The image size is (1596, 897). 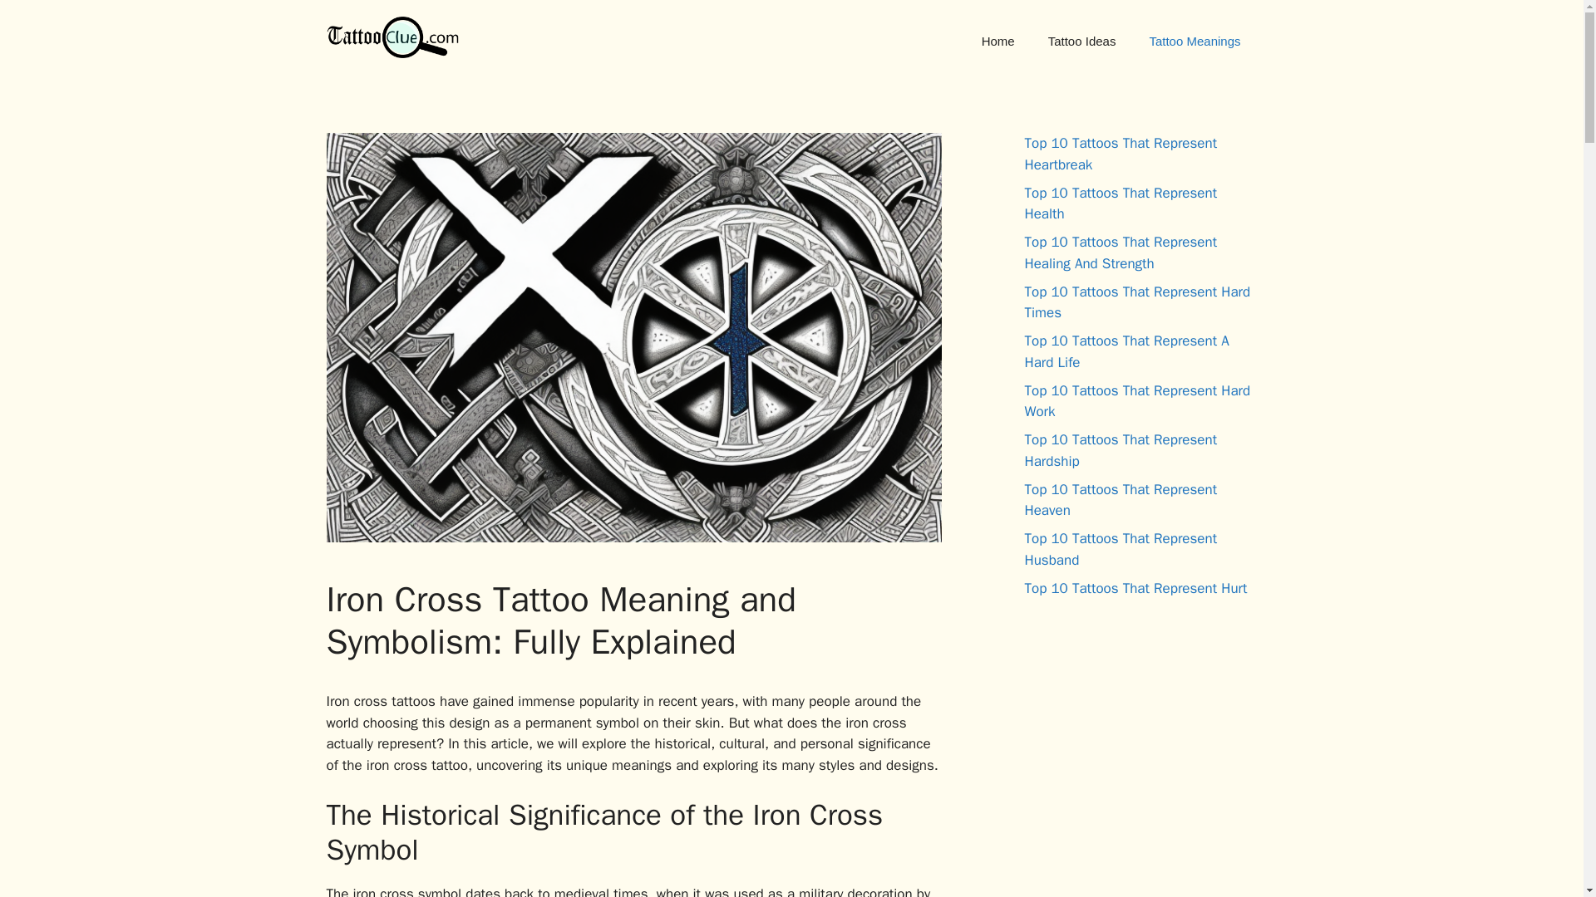 I want to click on Top 10 Tattoos That Represent Health, so click(x=1121, y=203).